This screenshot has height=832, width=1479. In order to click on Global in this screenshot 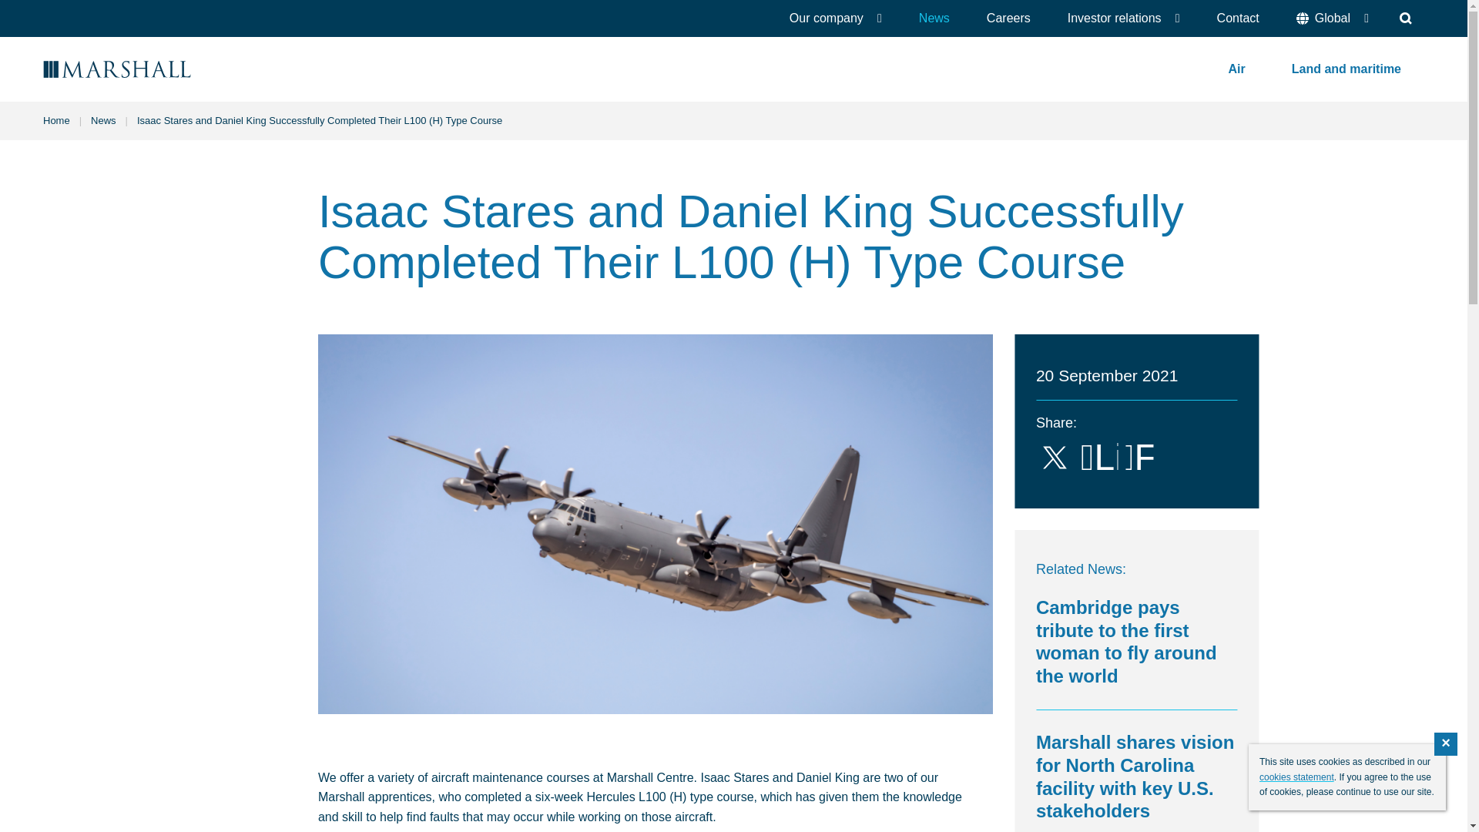, I will do `click(1332, 18)`.